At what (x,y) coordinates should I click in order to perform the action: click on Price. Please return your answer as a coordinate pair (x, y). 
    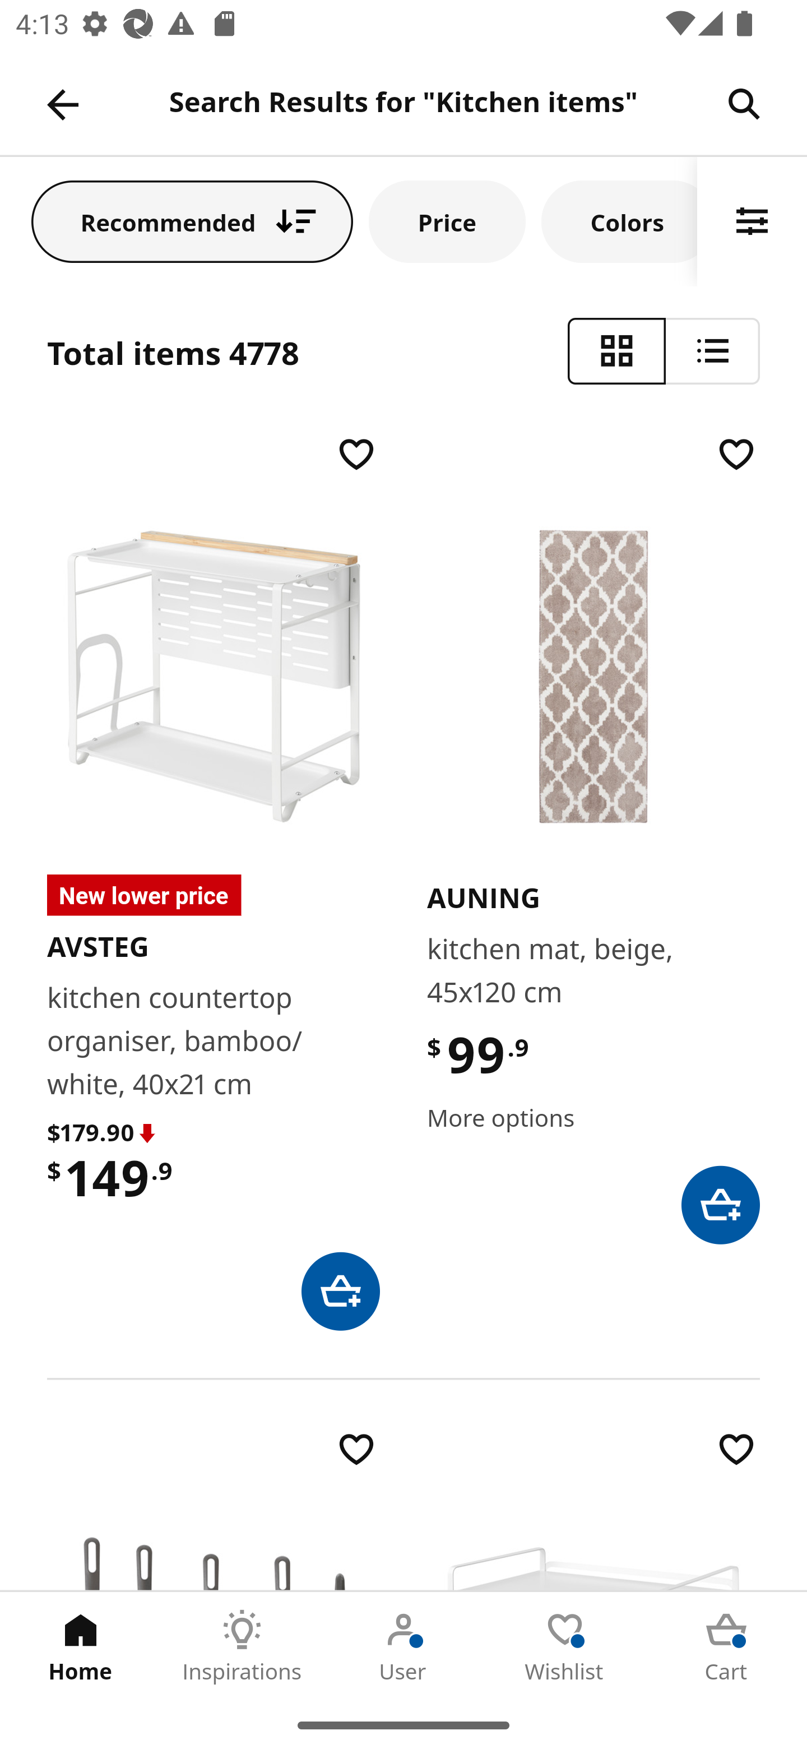
    Looking at the image, I should click on (447, 221).